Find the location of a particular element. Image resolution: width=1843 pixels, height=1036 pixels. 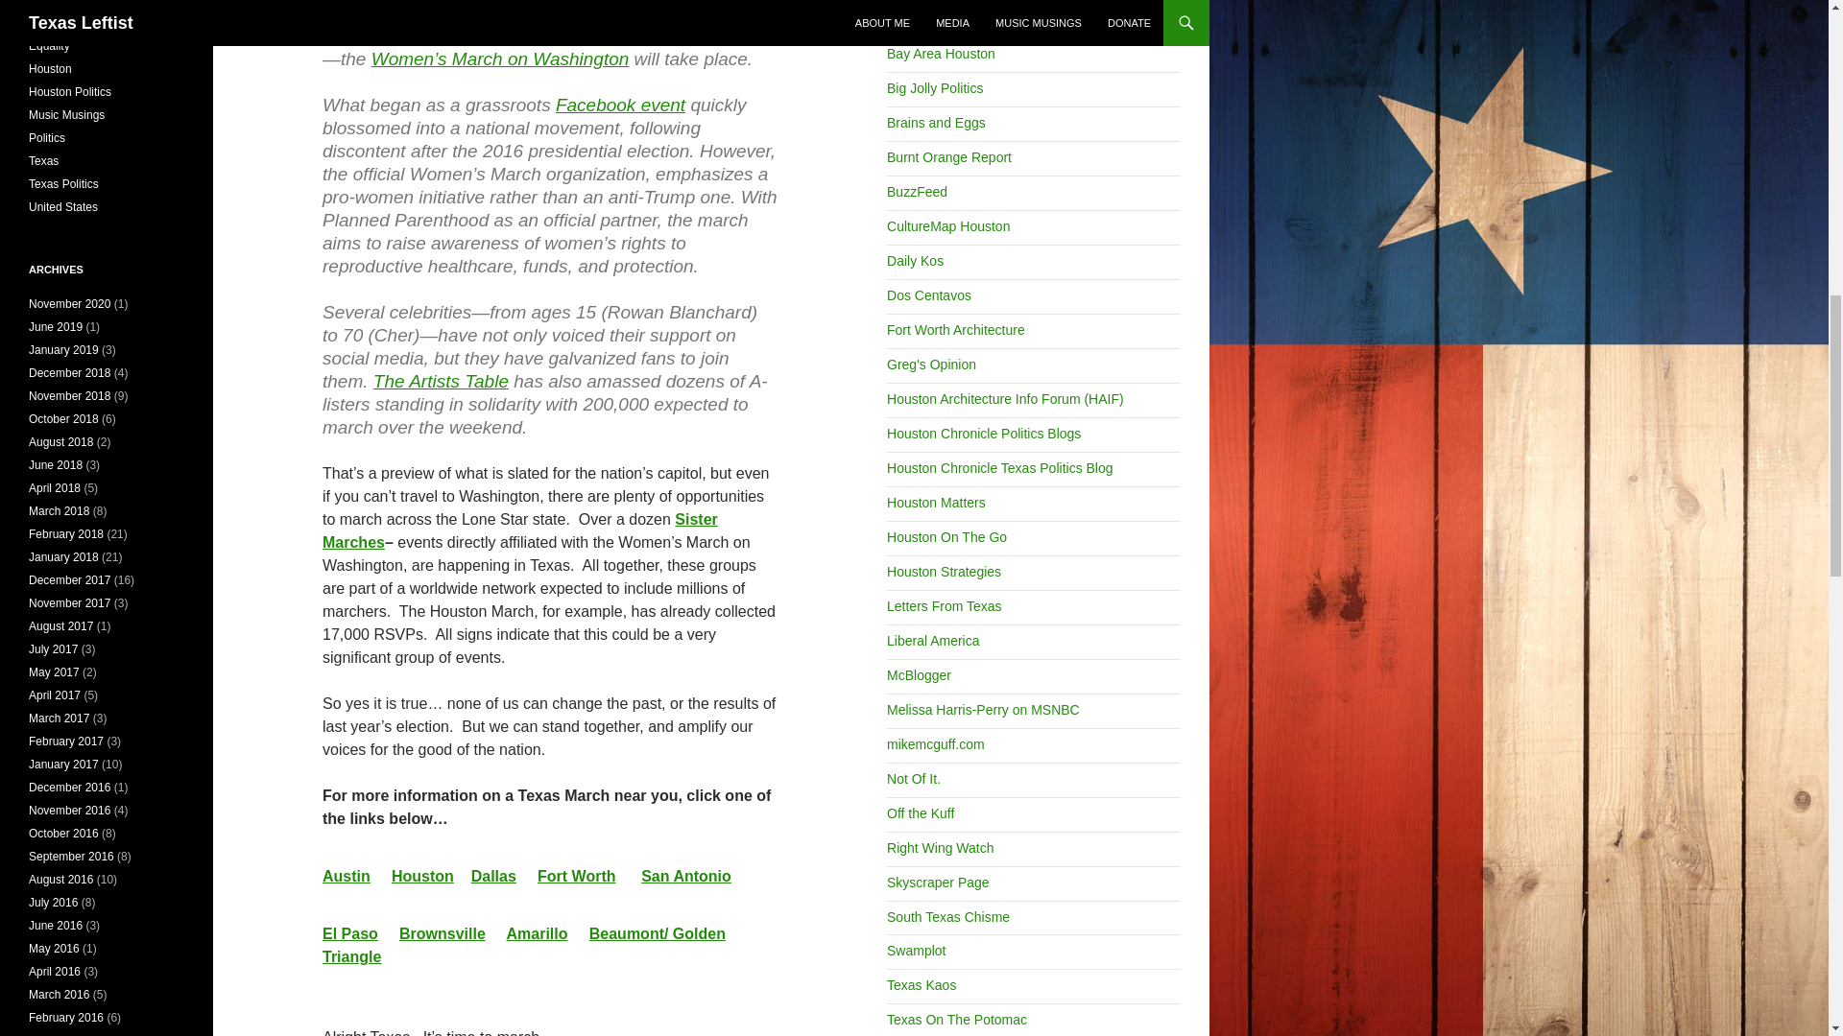

Sister Marches is located at coordinates (520, 530).